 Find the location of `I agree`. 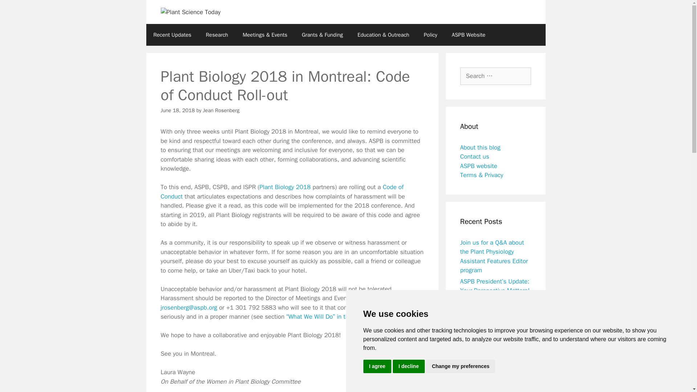

I agree is located at coordinates (377, 367).